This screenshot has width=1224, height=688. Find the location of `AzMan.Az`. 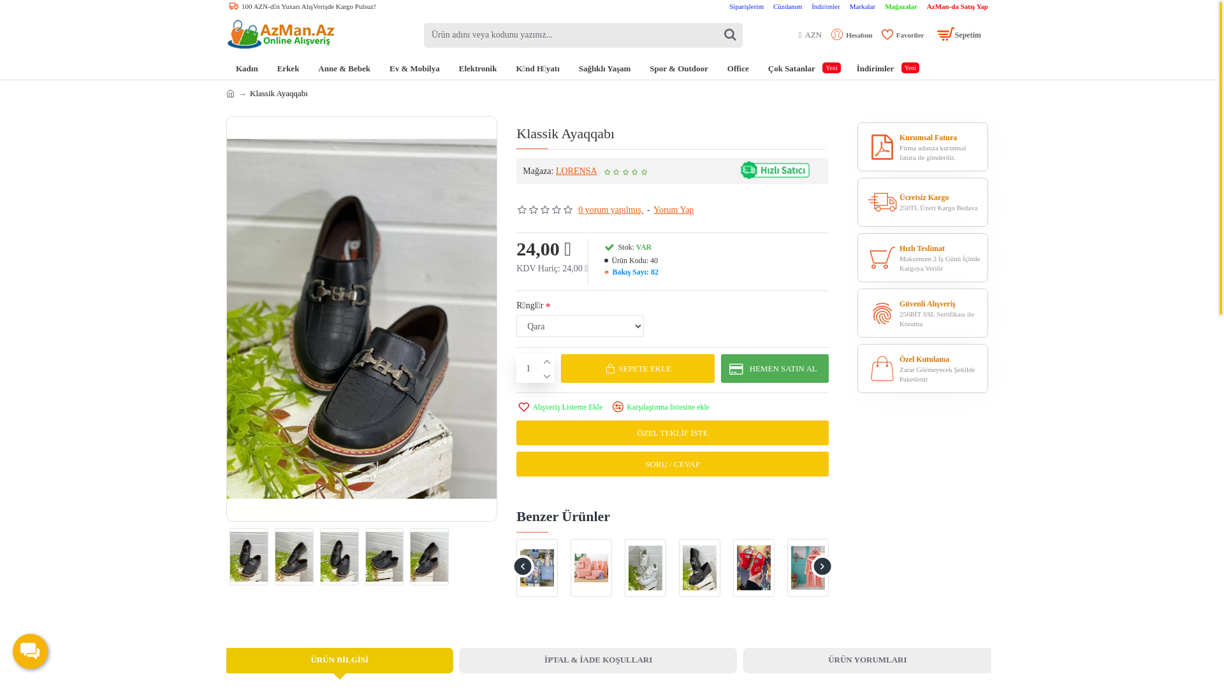

AzMan.Az is located at coordinates (283, 35).